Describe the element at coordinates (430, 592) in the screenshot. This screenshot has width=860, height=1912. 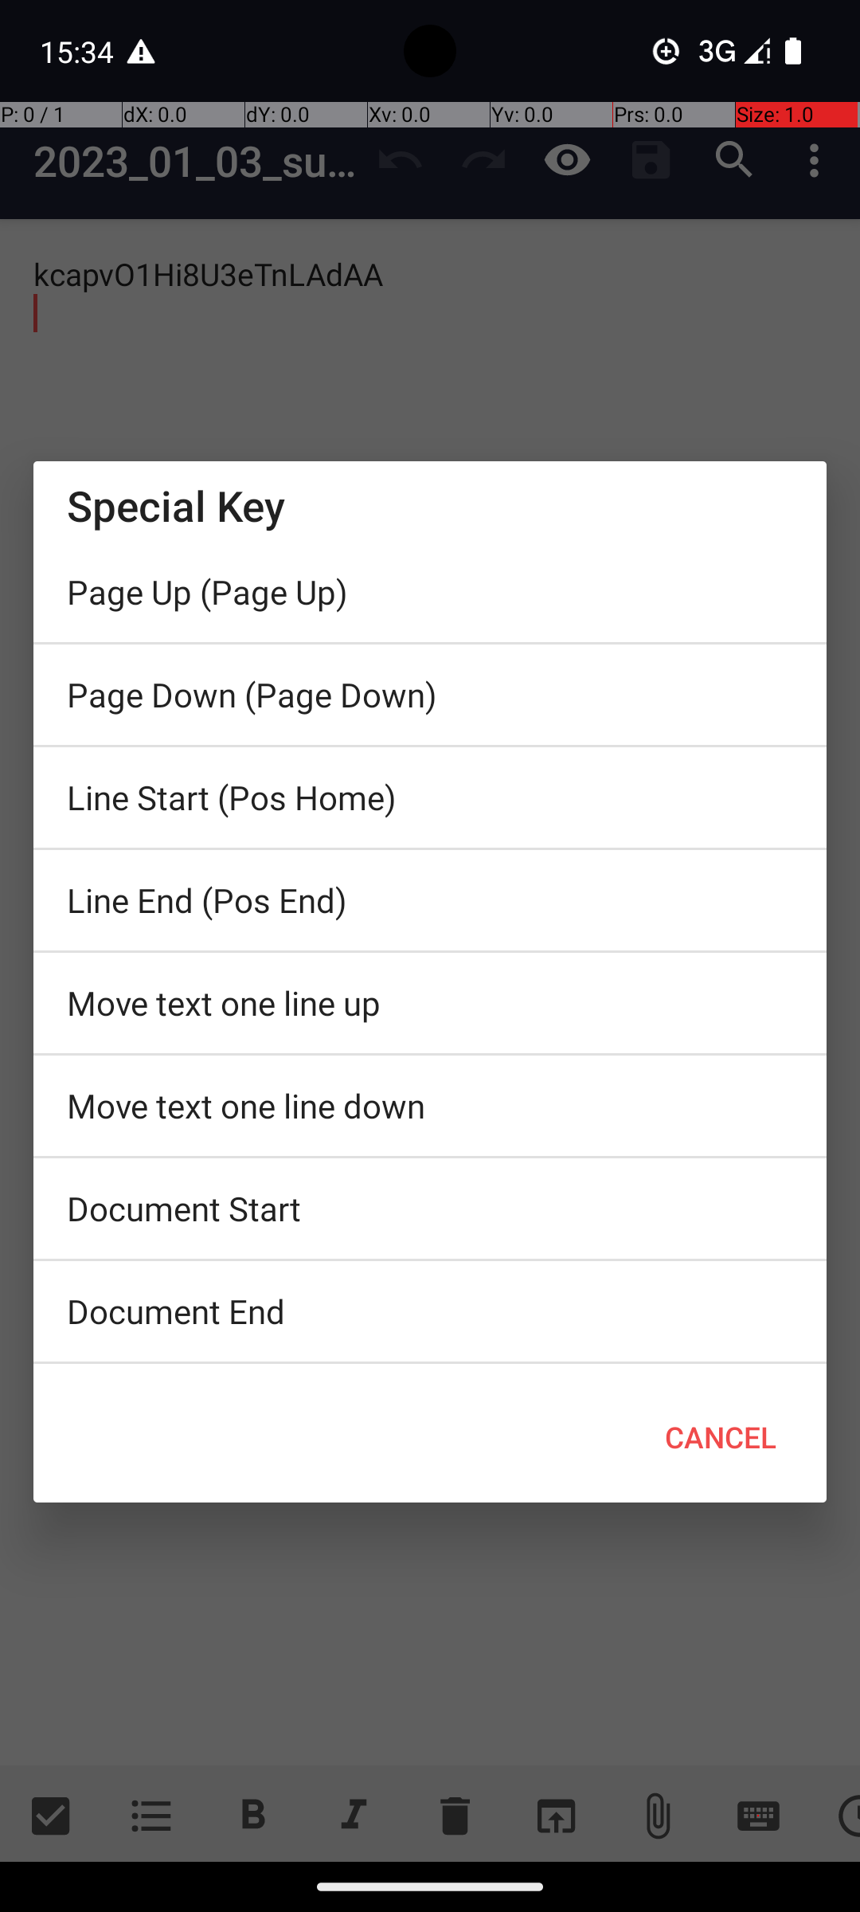
I see `Page Up (Page Up)` at that location.